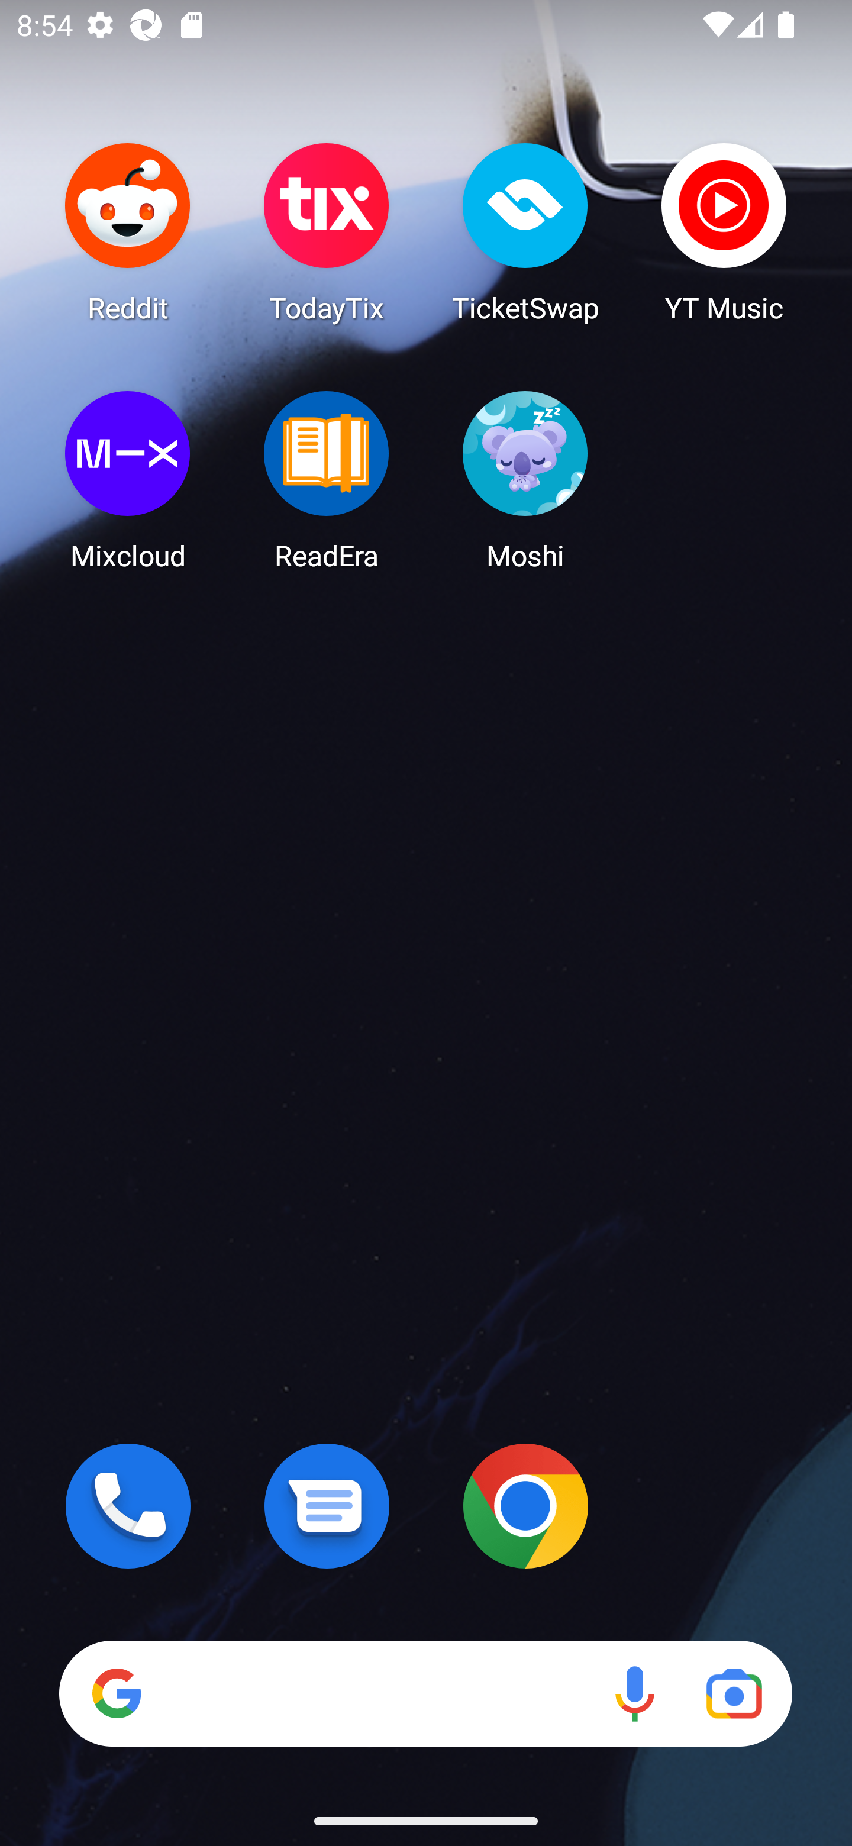  I want to click on Mixcloud, so click(128, 480).